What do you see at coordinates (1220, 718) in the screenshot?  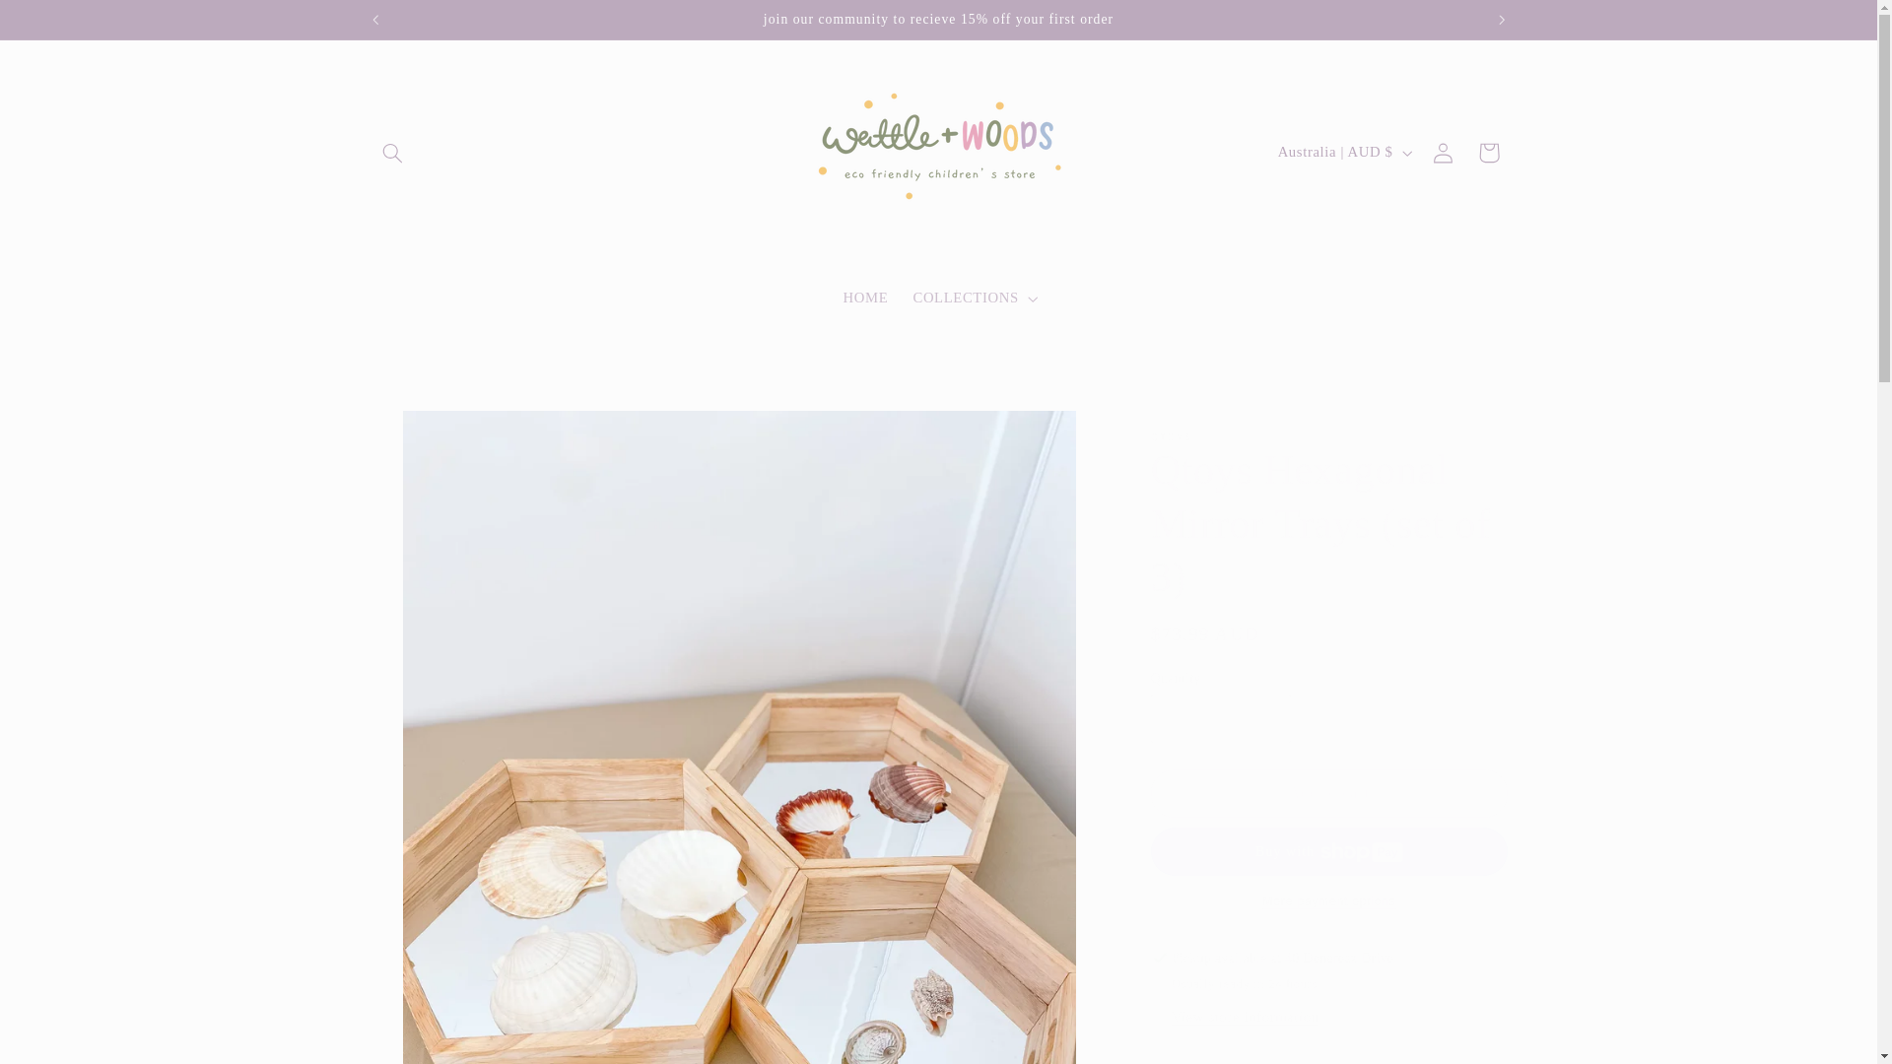 I see `1` at bounding box center [1220, 718].